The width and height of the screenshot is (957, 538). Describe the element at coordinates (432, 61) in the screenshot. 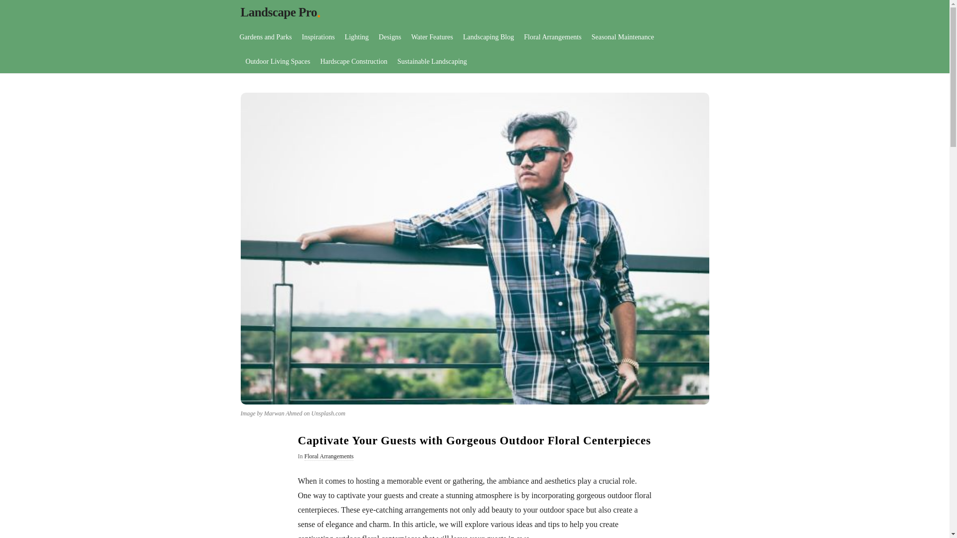

I see `Sustainable Landscaping` at that location.